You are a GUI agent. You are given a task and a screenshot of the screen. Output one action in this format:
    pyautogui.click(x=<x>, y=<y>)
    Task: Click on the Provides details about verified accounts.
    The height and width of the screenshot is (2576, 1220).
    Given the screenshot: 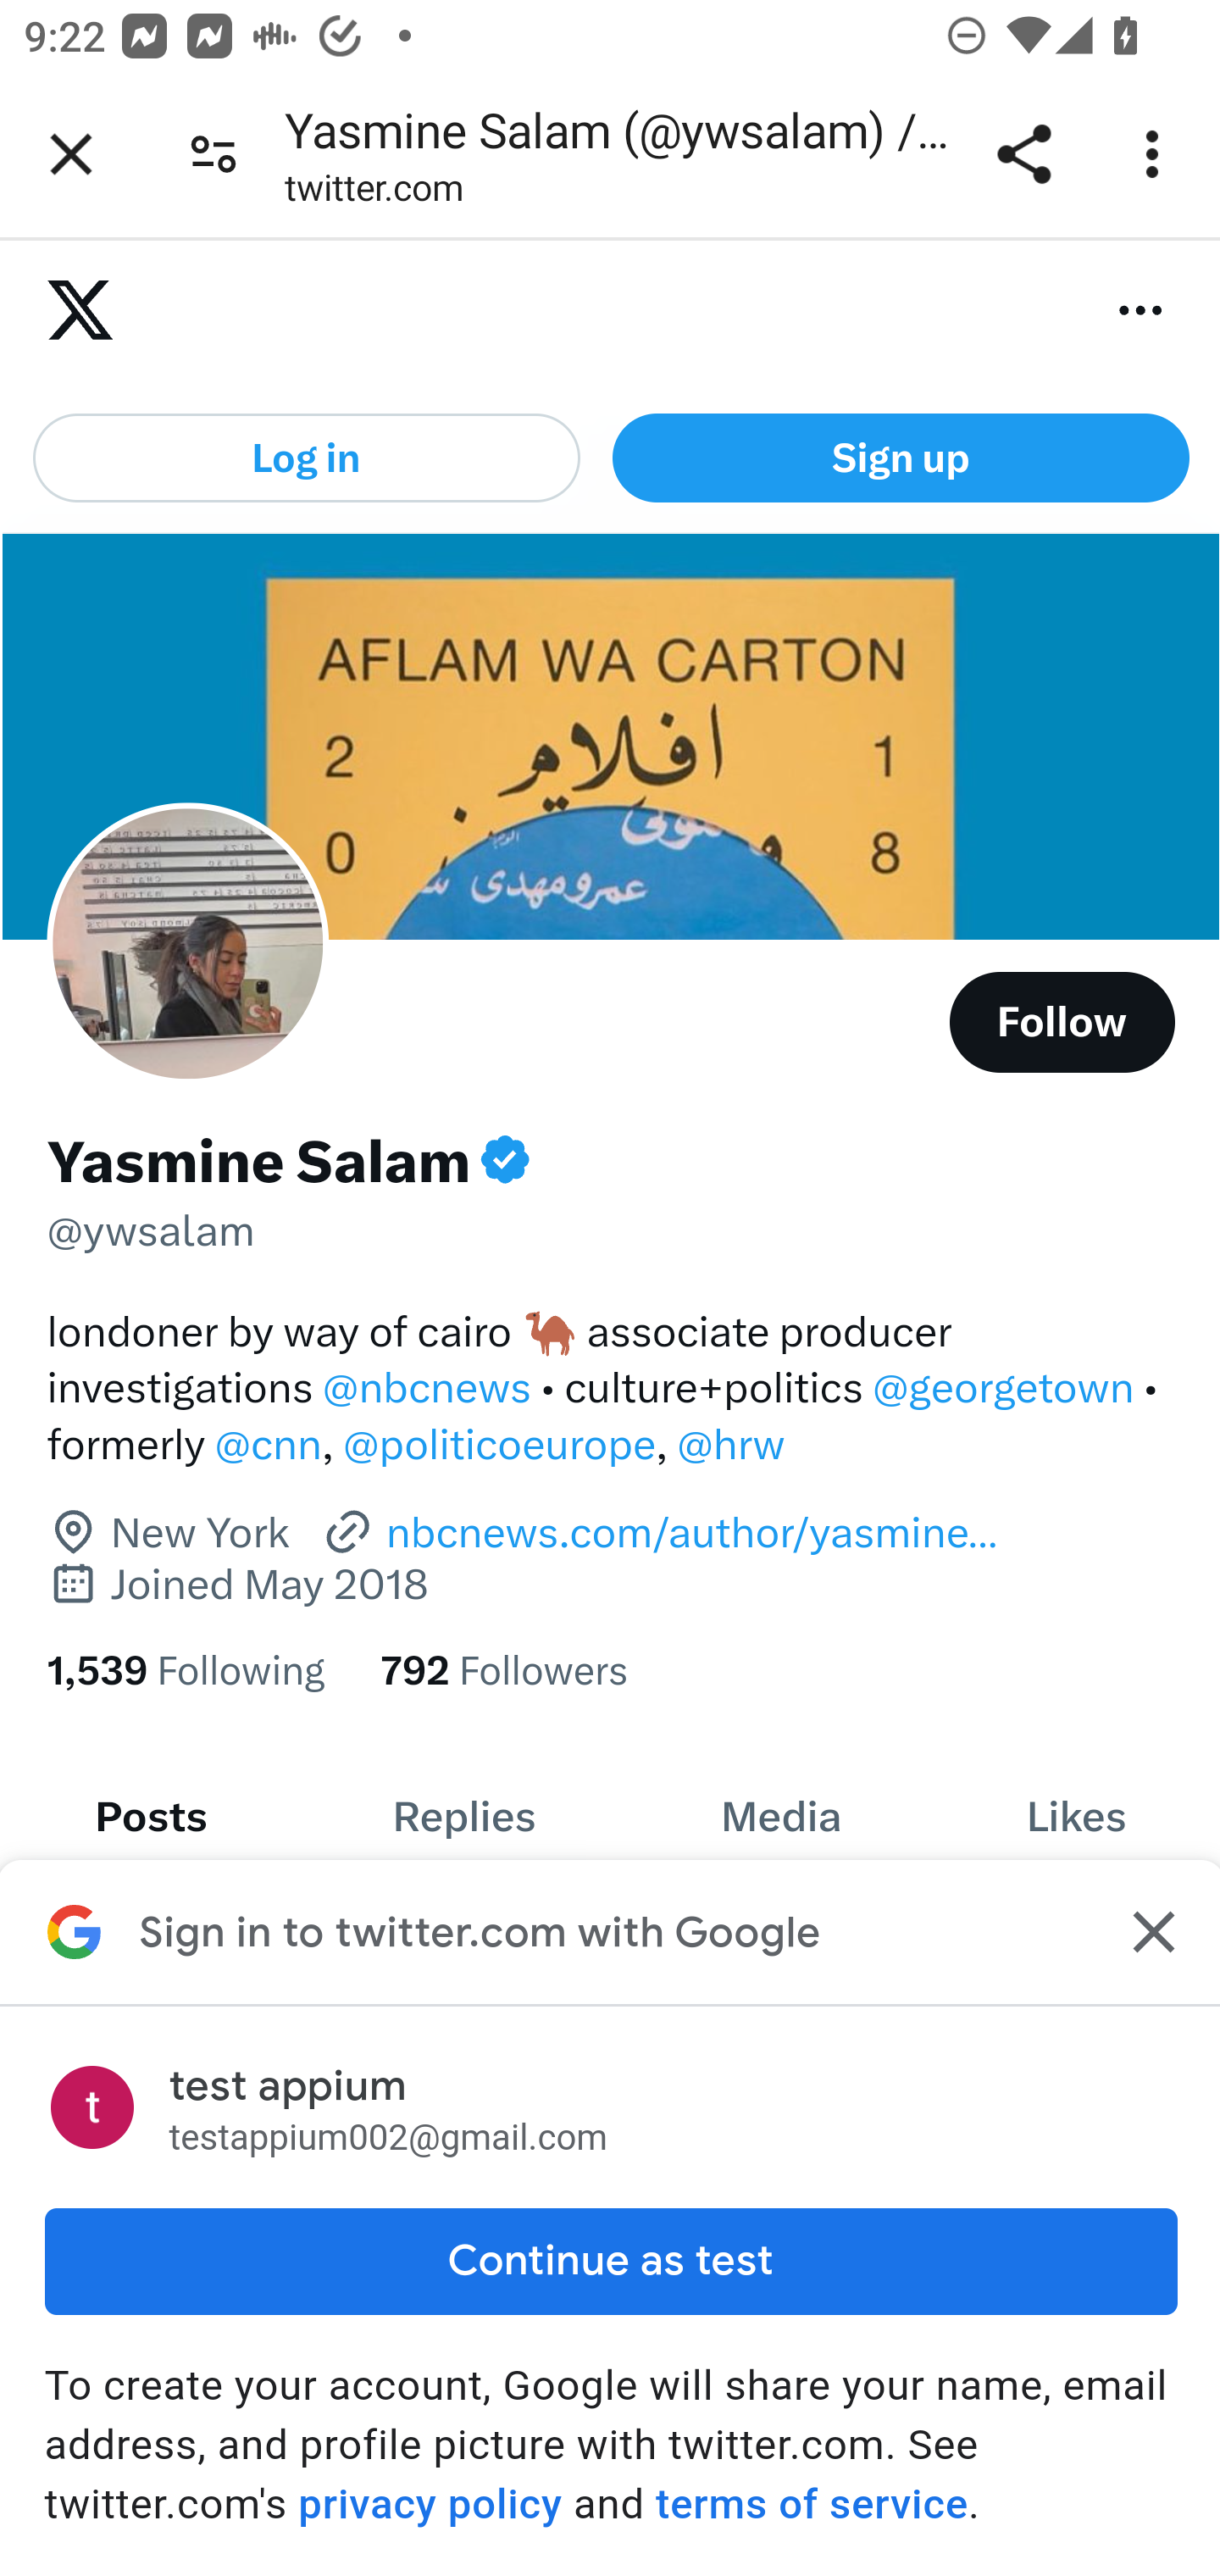 What is the action you would take?
    pyautogui.click(x=505, y=1159)
    